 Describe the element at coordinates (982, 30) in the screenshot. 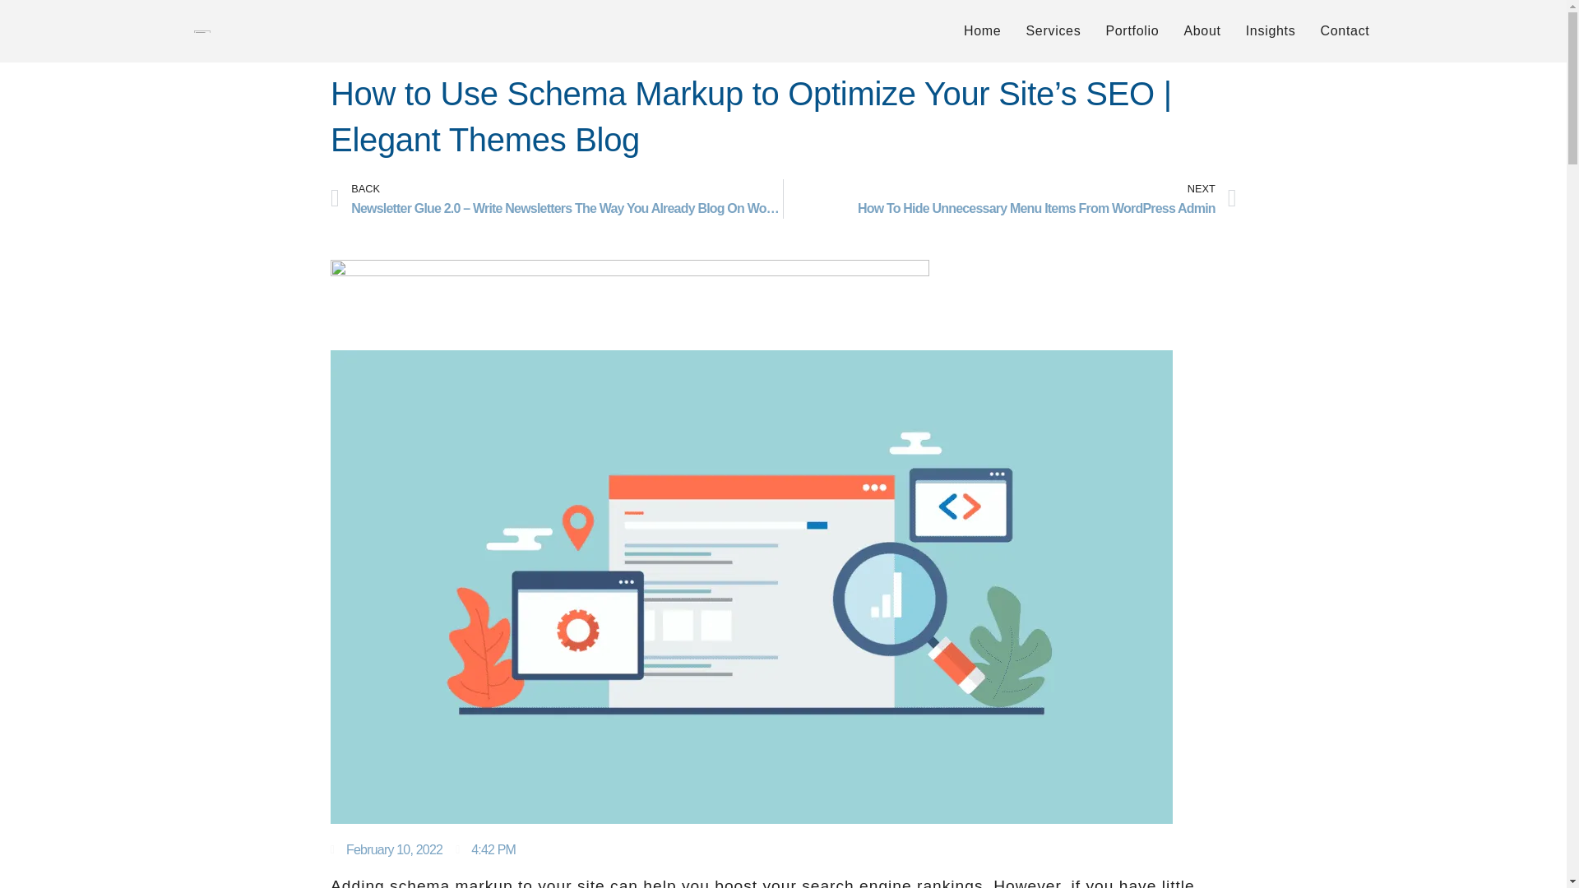

I see `Home` at that location.